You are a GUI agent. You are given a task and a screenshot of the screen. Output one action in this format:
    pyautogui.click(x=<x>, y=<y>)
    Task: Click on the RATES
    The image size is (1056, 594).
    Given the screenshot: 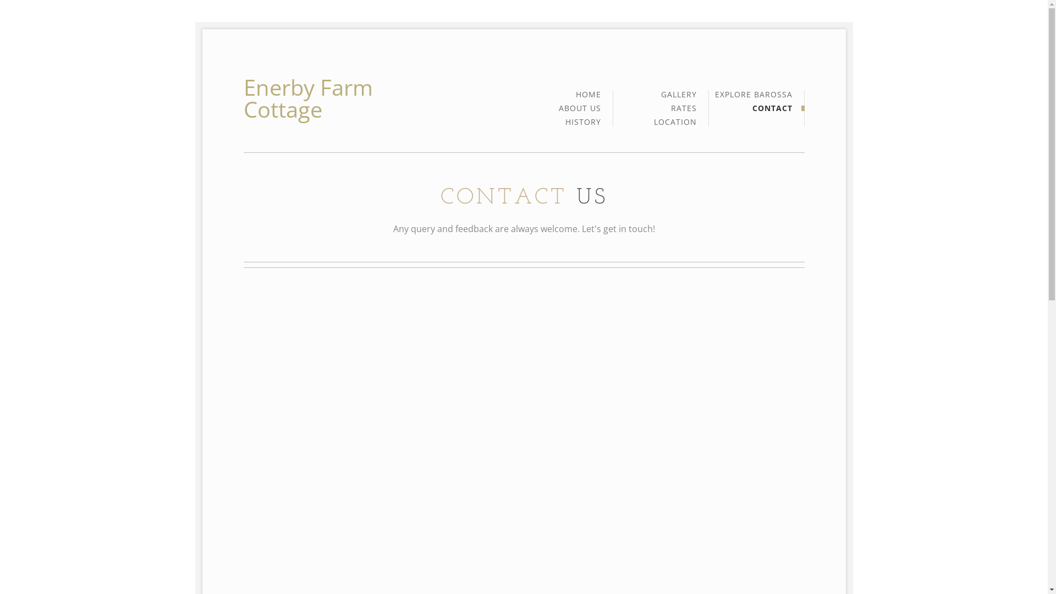 What is the action you would take?
    pyautogui.click(x=684, y=111)
    